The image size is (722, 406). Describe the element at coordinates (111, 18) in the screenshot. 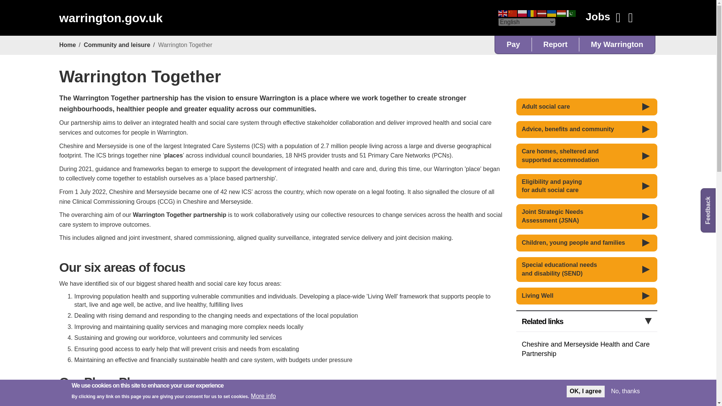

I see `Home` at that location.